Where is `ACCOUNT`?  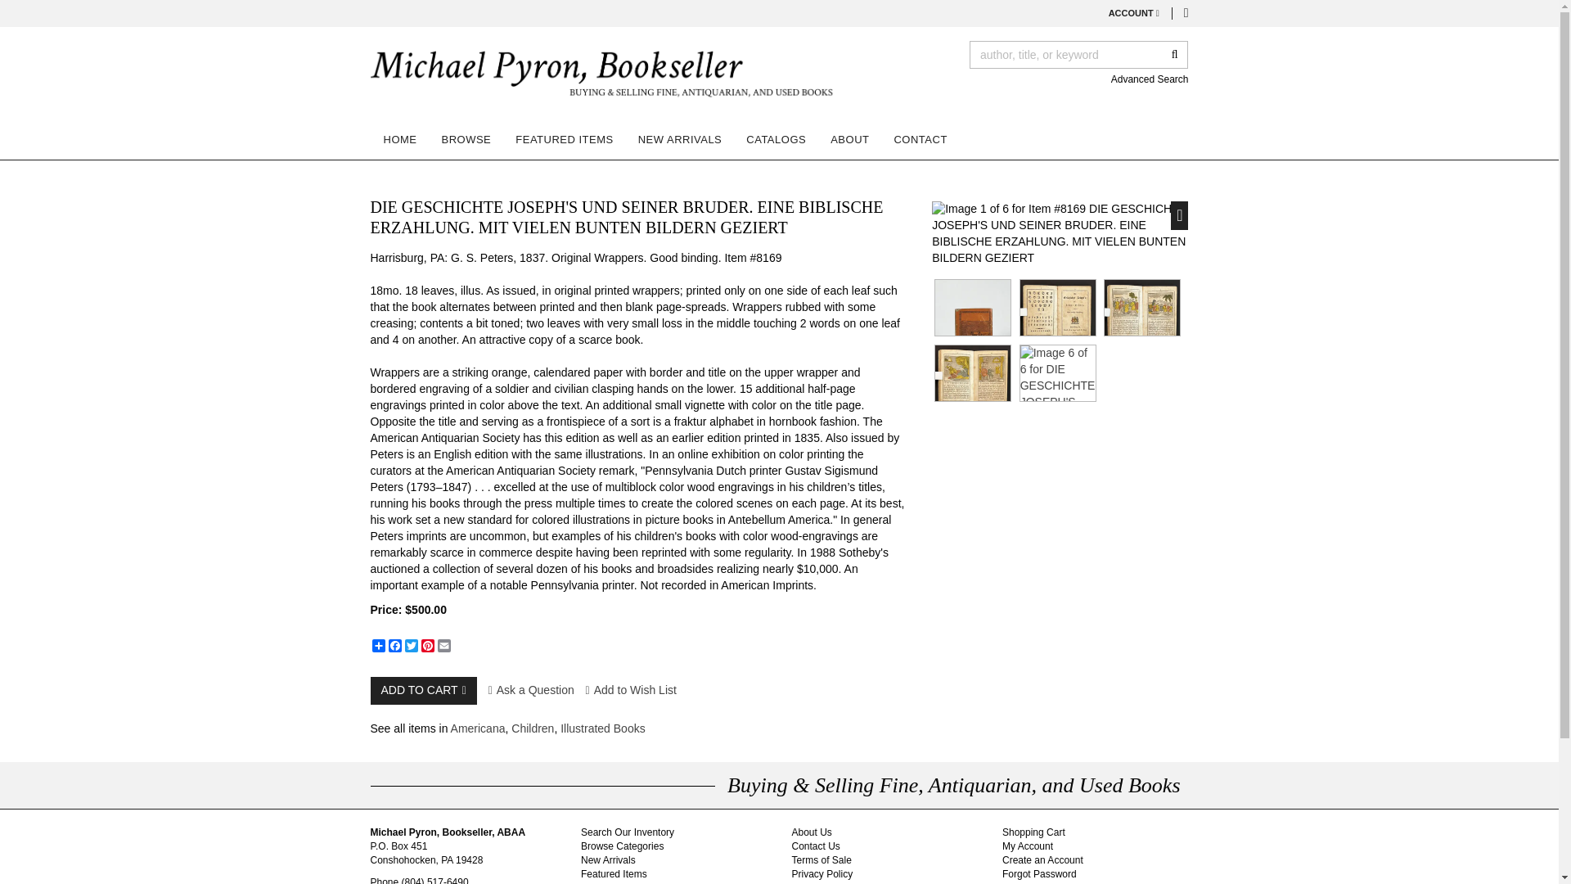
ACCOUNT is located at coordinates (1134, 13).